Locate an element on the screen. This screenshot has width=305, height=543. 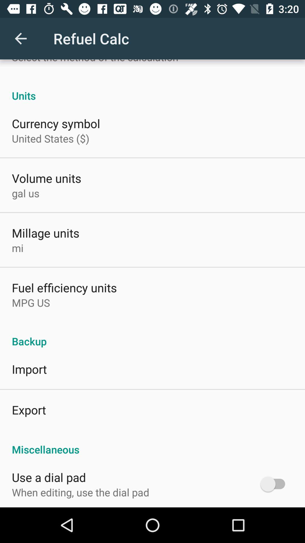
flip to mi is located at coordinates (18, 248).